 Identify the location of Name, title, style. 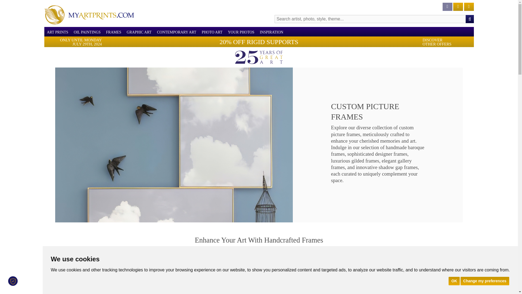
(469, 19).